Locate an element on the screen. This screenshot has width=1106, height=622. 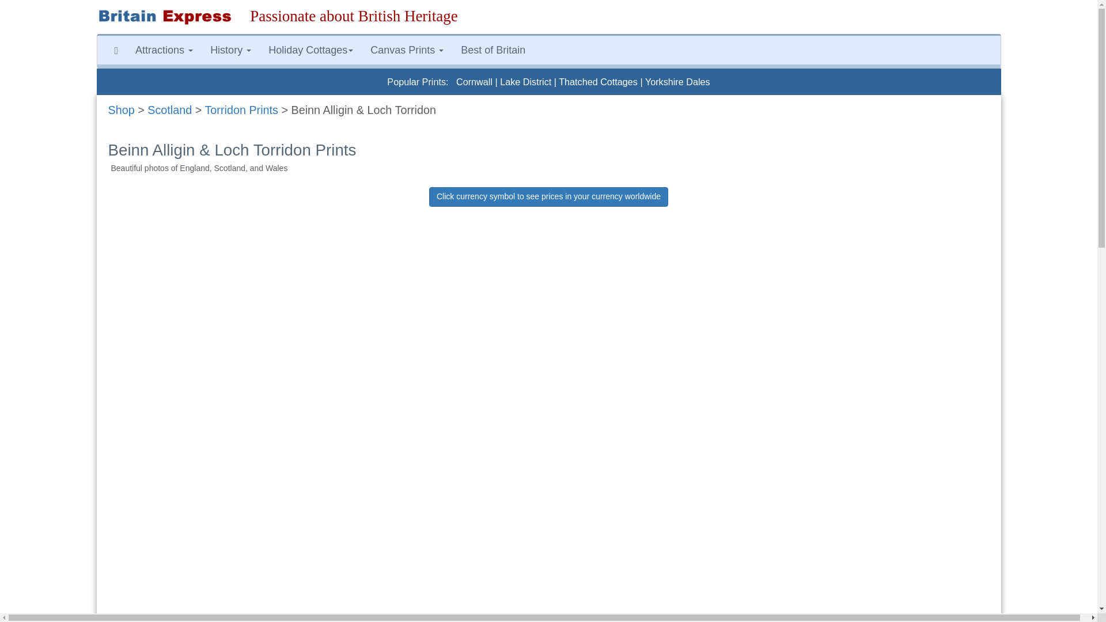
Thatched Cottages is located at coordinates (598, 82).